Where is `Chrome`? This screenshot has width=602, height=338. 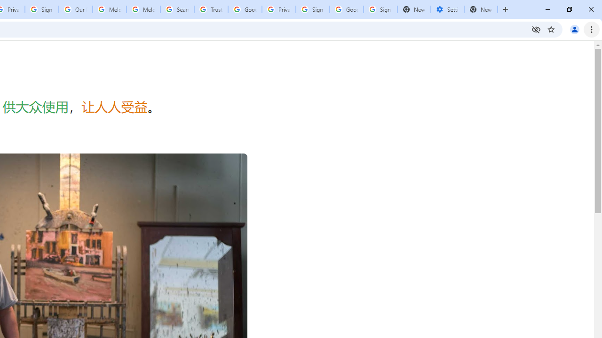
Chrome is located at coordinates (593, 29).